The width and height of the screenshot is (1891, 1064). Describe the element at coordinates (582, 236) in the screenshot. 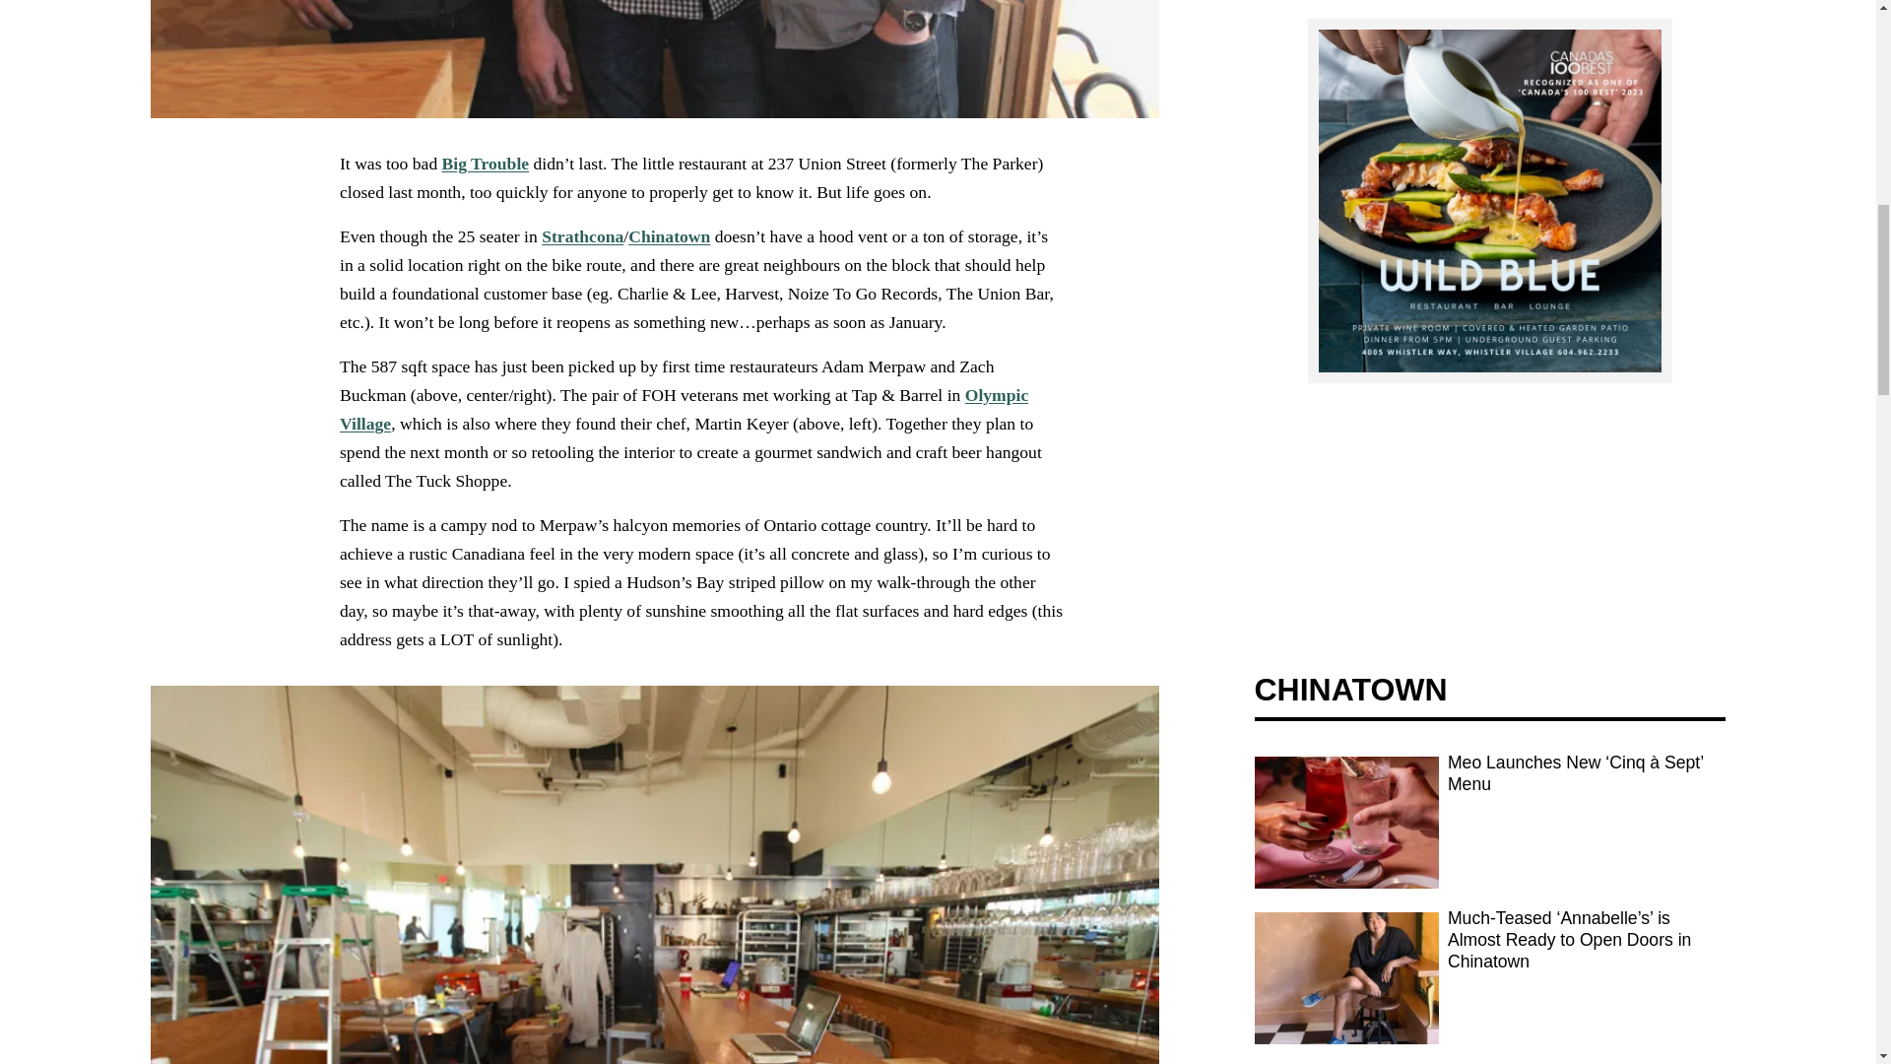

I see `Strathcona` at that location.